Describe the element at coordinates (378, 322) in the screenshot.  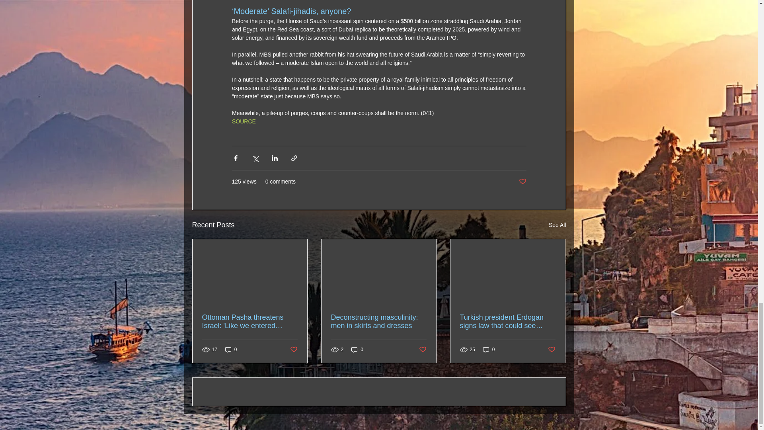
I see `Deconstructing masculinity: men in skirts and dresses` at that location.